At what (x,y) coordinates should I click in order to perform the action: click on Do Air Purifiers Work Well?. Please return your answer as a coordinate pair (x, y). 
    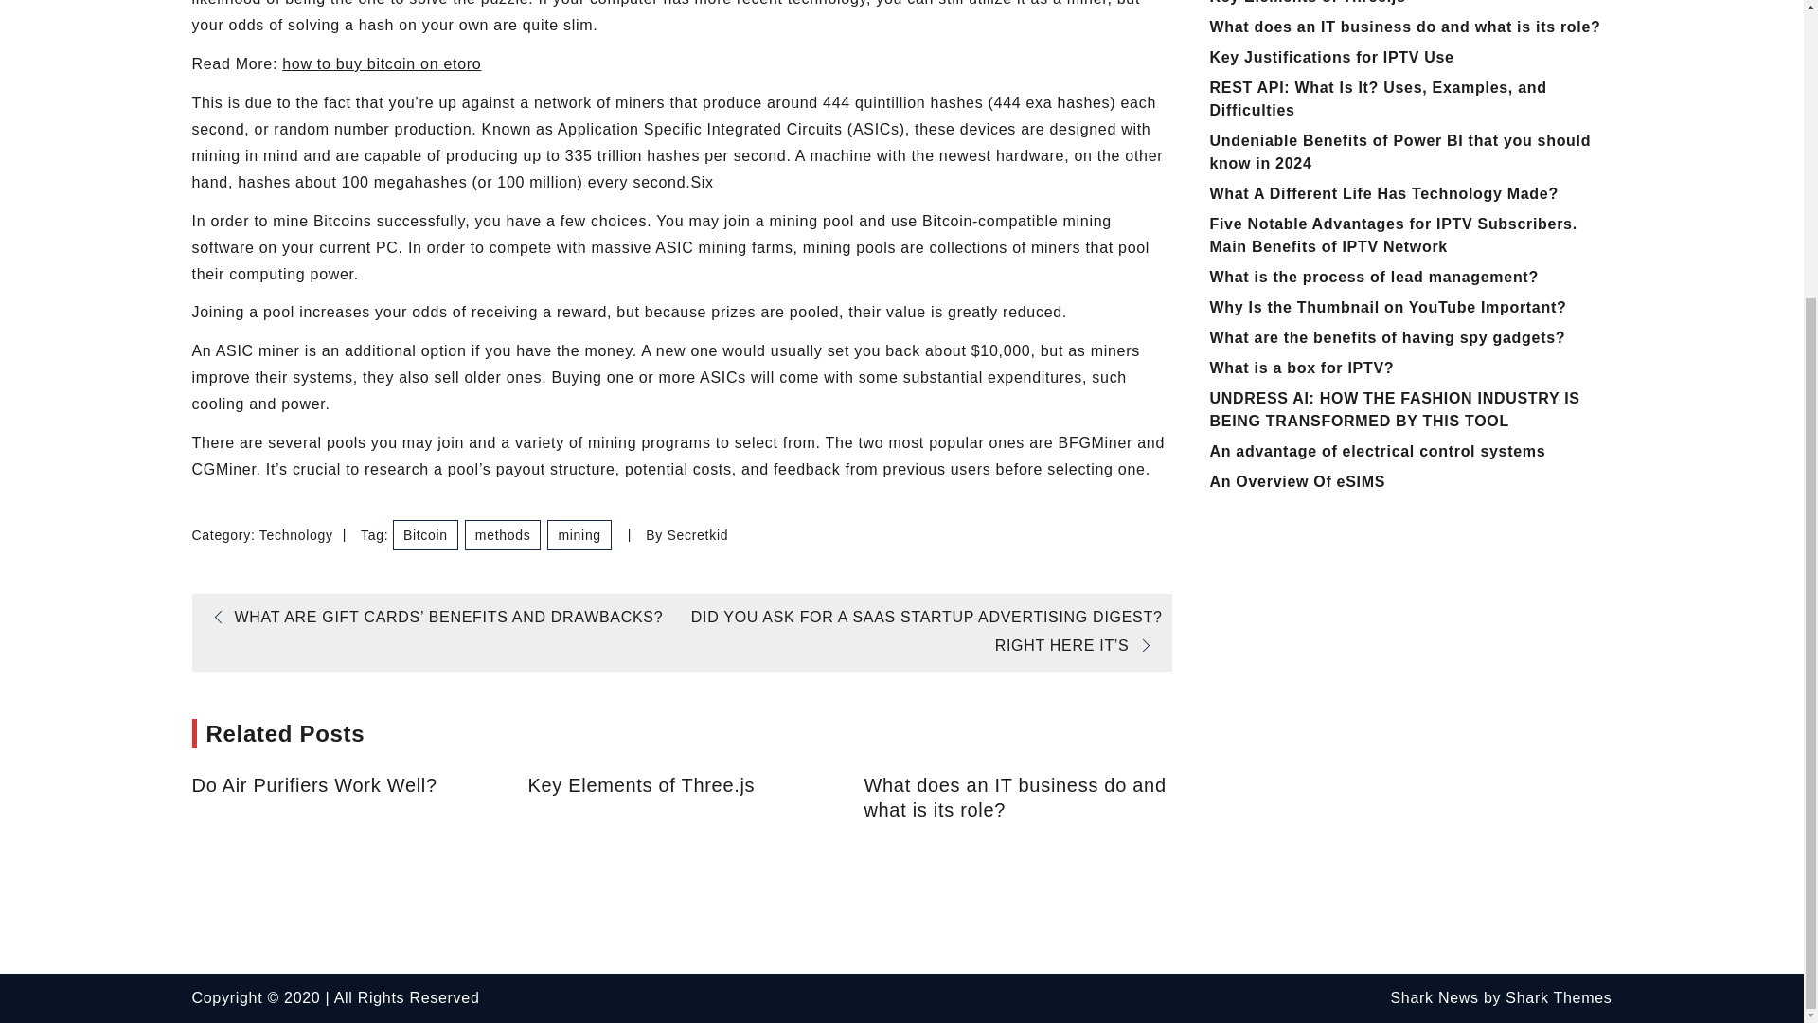
    Looking at the image, I should click on (345, 785).